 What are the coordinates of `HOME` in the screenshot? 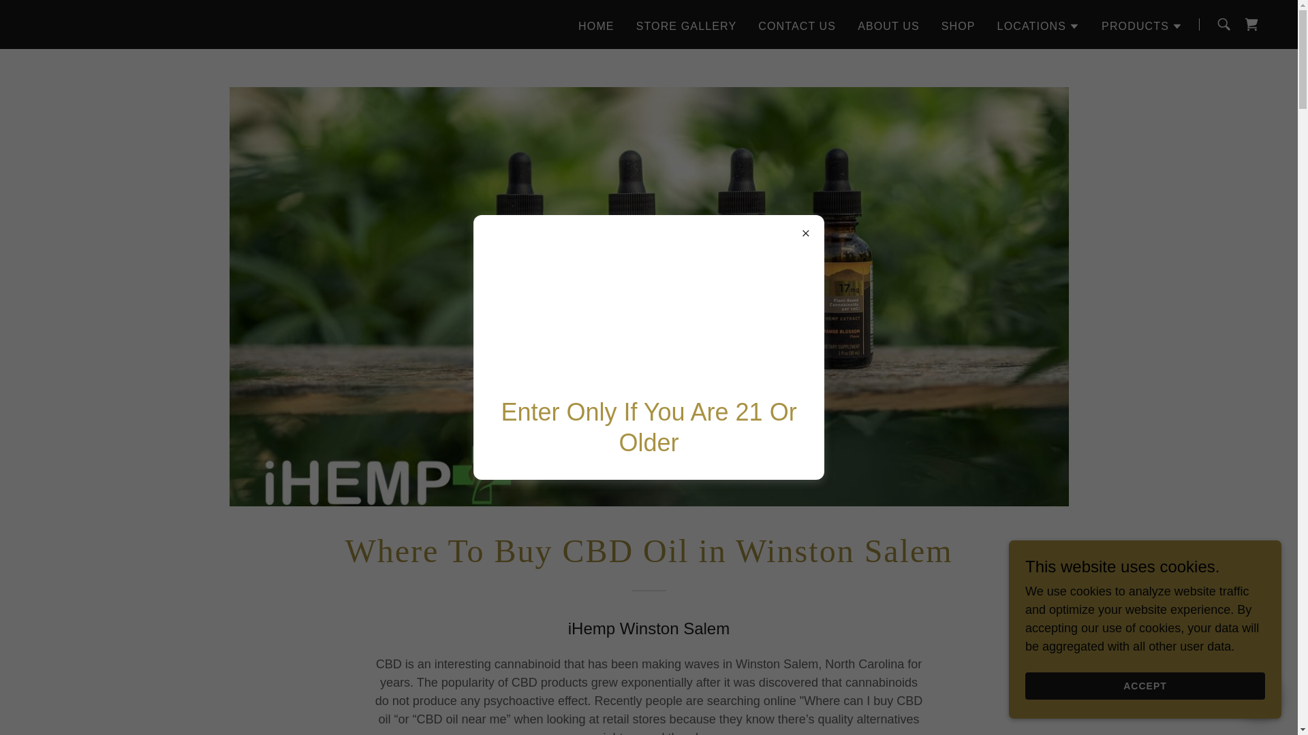 It's located at (596, 26).